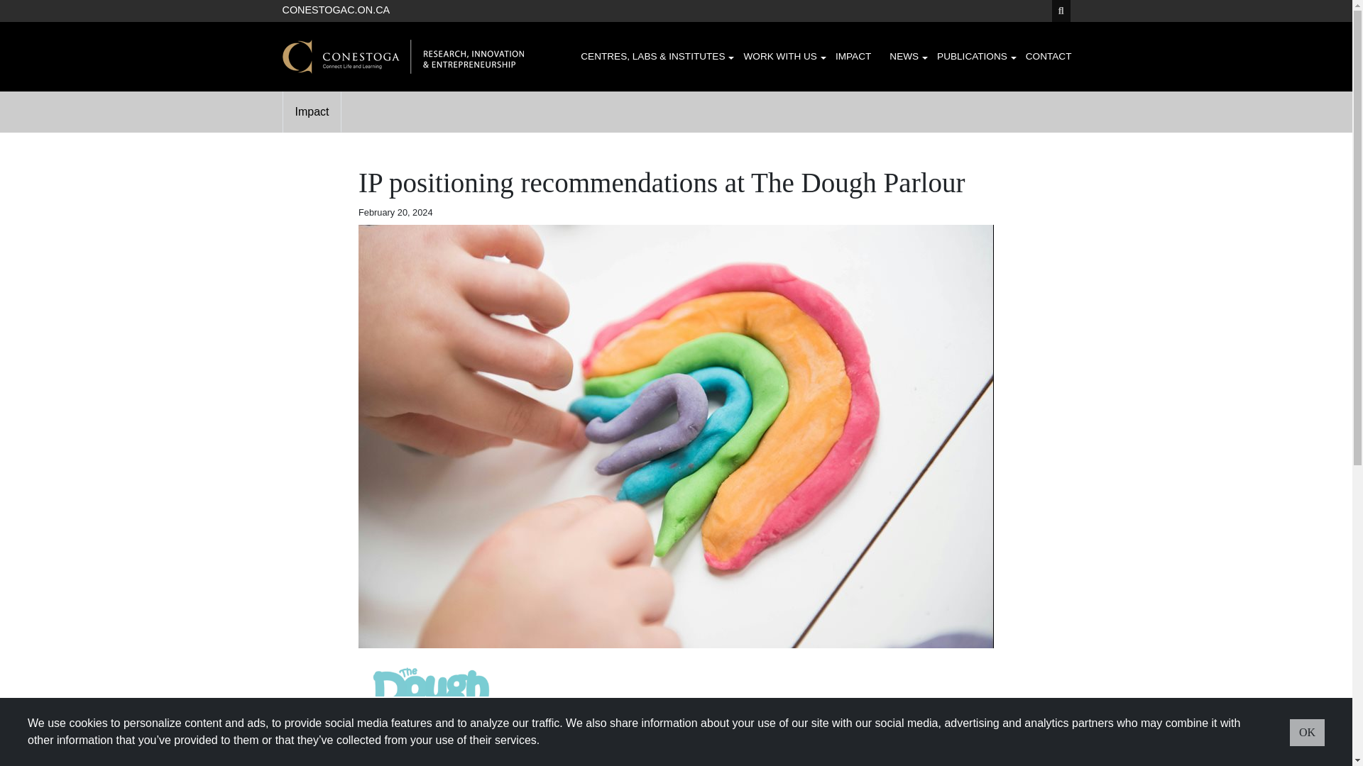 The width and height of the screenshot is (1363, 766). What do you see at coordinates (336, 9) in the screenshot?
I see `CONESTOGAC.ON.CA` at bounding box center [336, 9].